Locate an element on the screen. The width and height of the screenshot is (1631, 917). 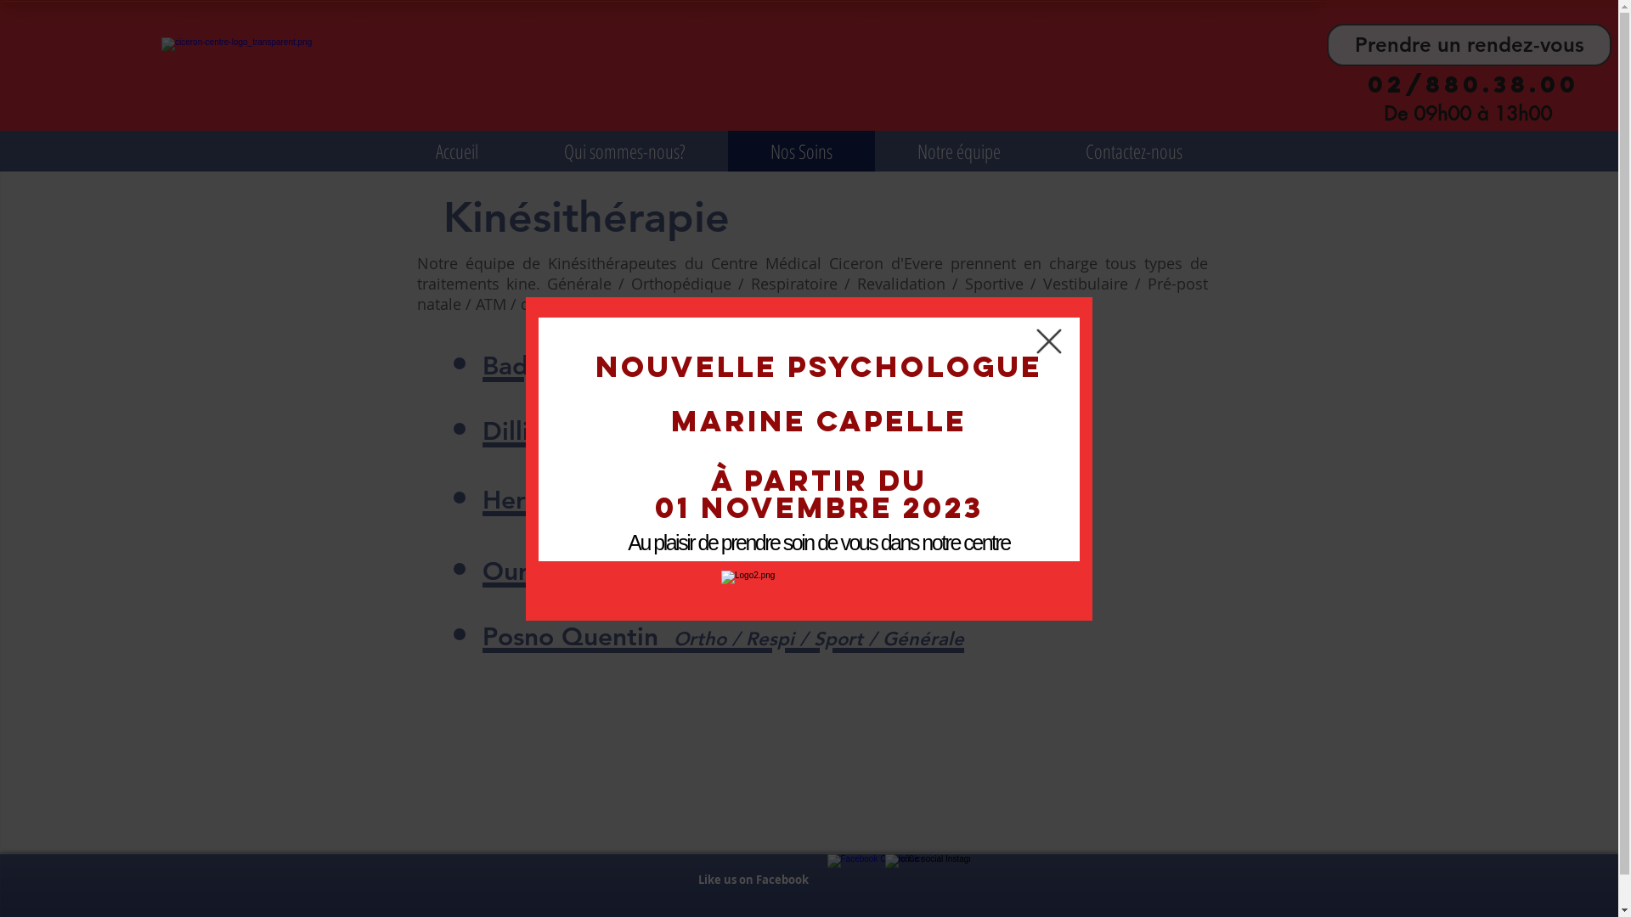
Contactez-nous is located at coordinates (1134, 151).